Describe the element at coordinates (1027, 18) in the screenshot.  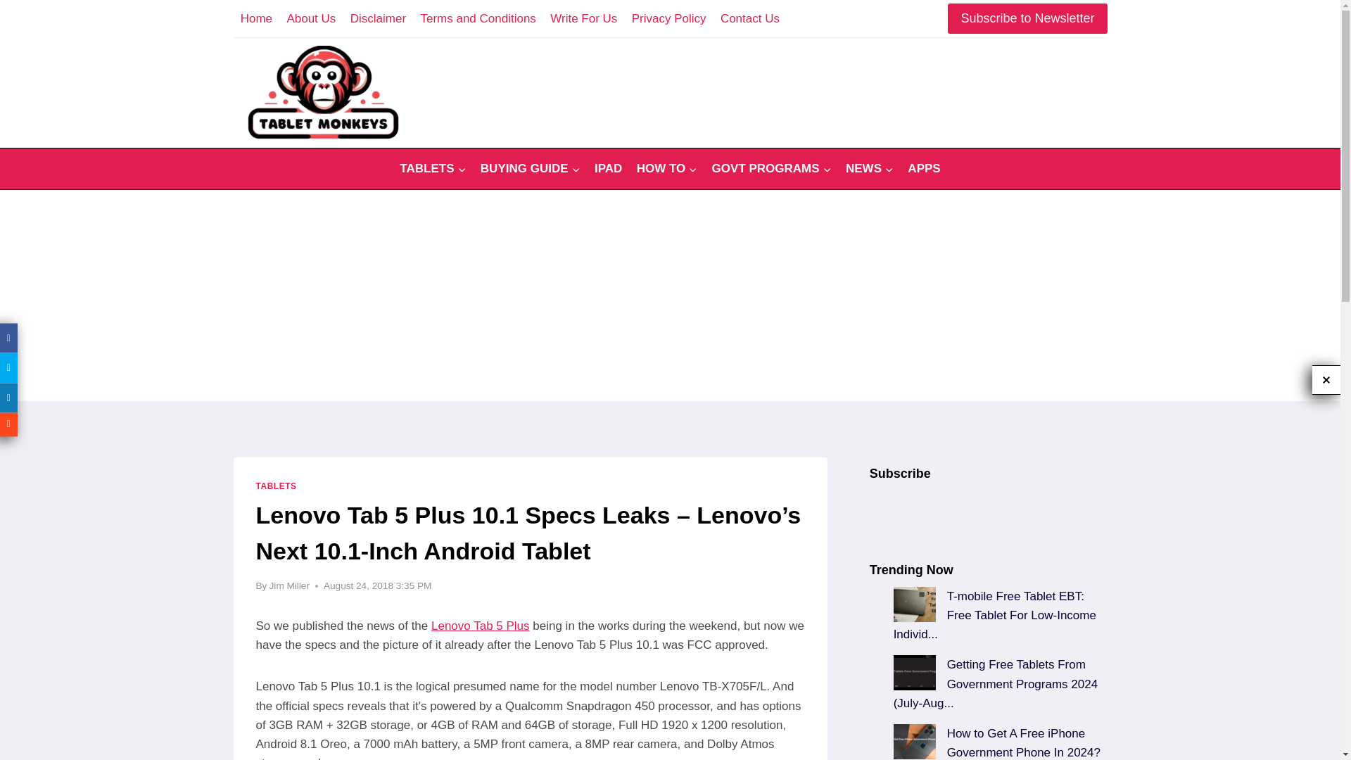
I see `Subscribe to Newsletter` at that location.